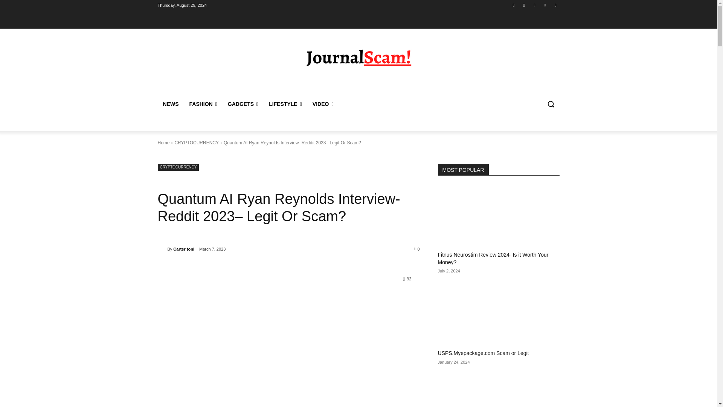 The image size is (723, 407). What do you see at coordinates (203, 104) in the screenshot?
I see `FASHION` at bounding box center [203, 104].